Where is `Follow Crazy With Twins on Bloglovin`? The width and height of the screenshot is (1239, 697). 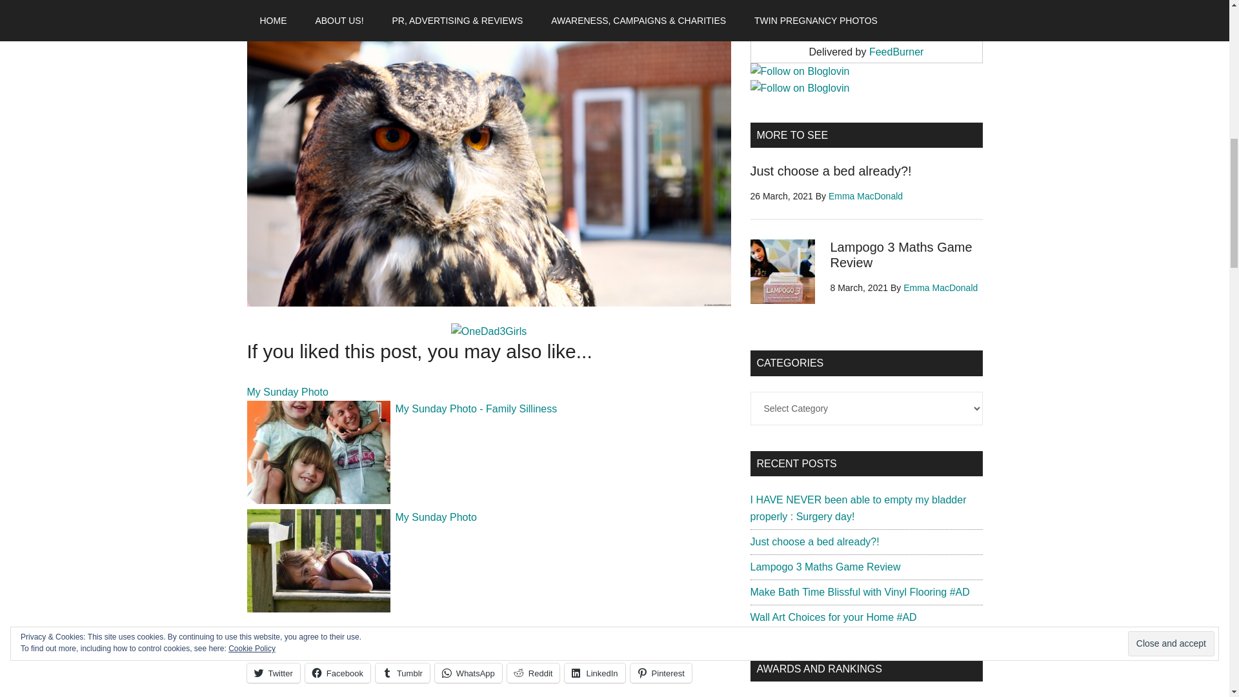
Follow Crazy With Twins on Bloglovin is located at coordinates (799, 88).